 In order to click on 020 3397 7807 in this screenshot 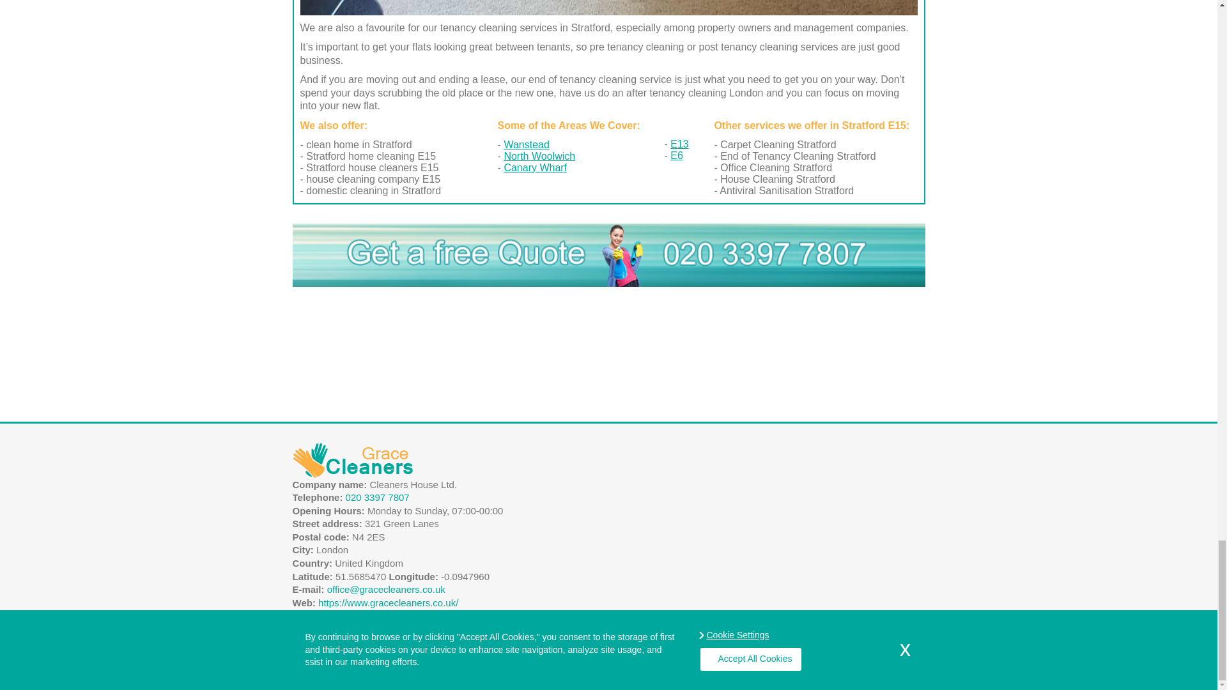, I will do `click(378, 497)`.